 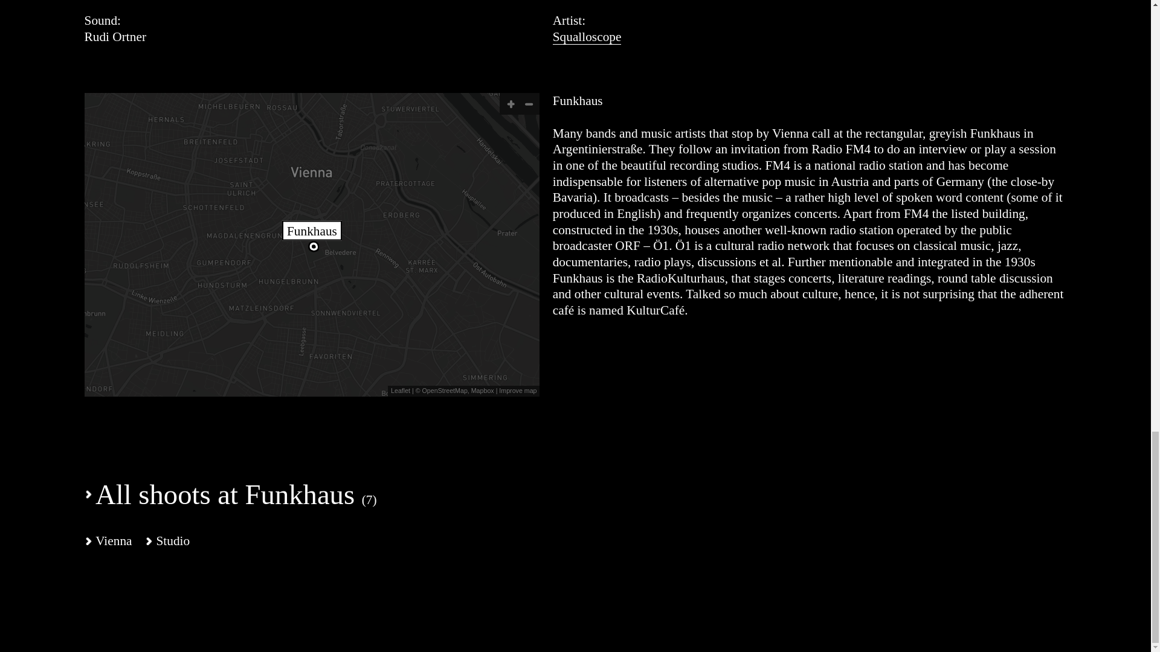 What do you see at coordinates (510, 104) in the screenshot?
I see `Zoom in` at bounding box center [510, 104].